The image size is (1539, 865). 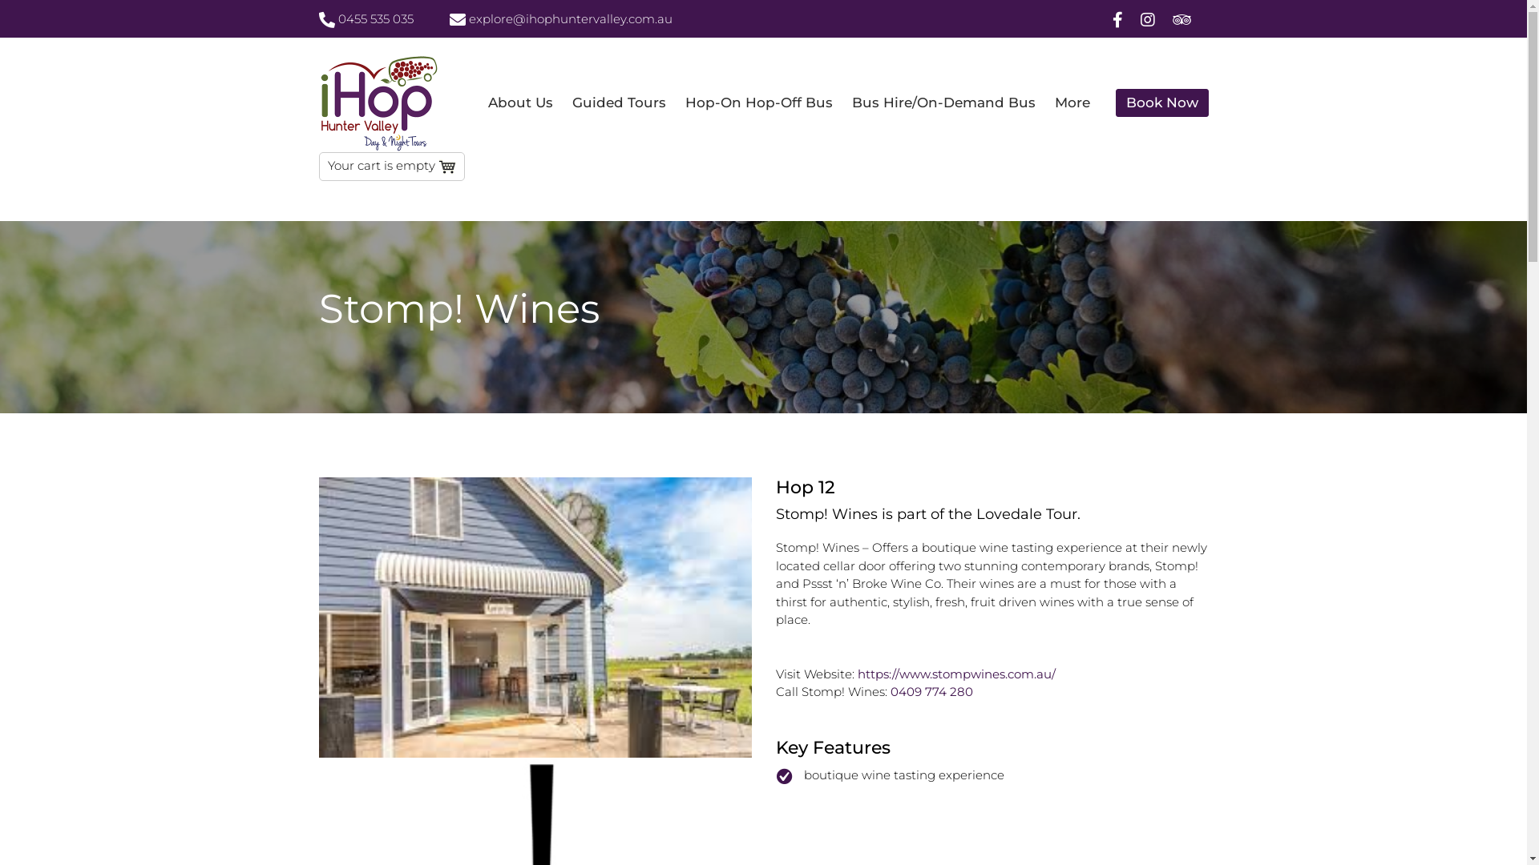 What do you see at coordinates (931, 692) in the screenshot?
I see `0409 774 280` at bounding box center [931, 692].